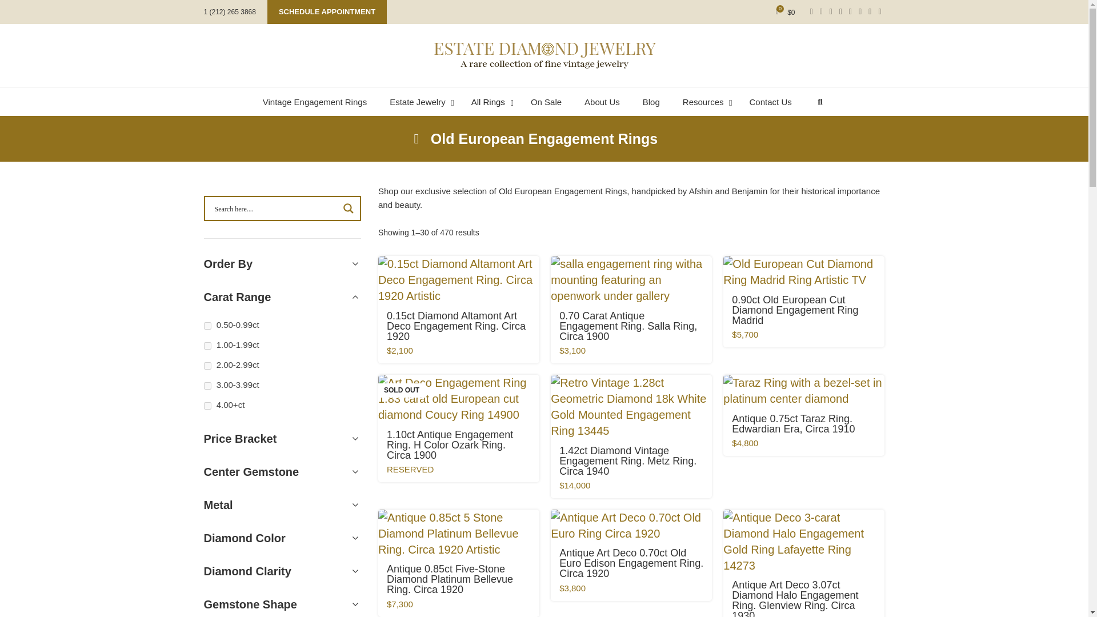  Describe the element at coordinates (207, 366) in the screenshot. I see `2-99` at that location.